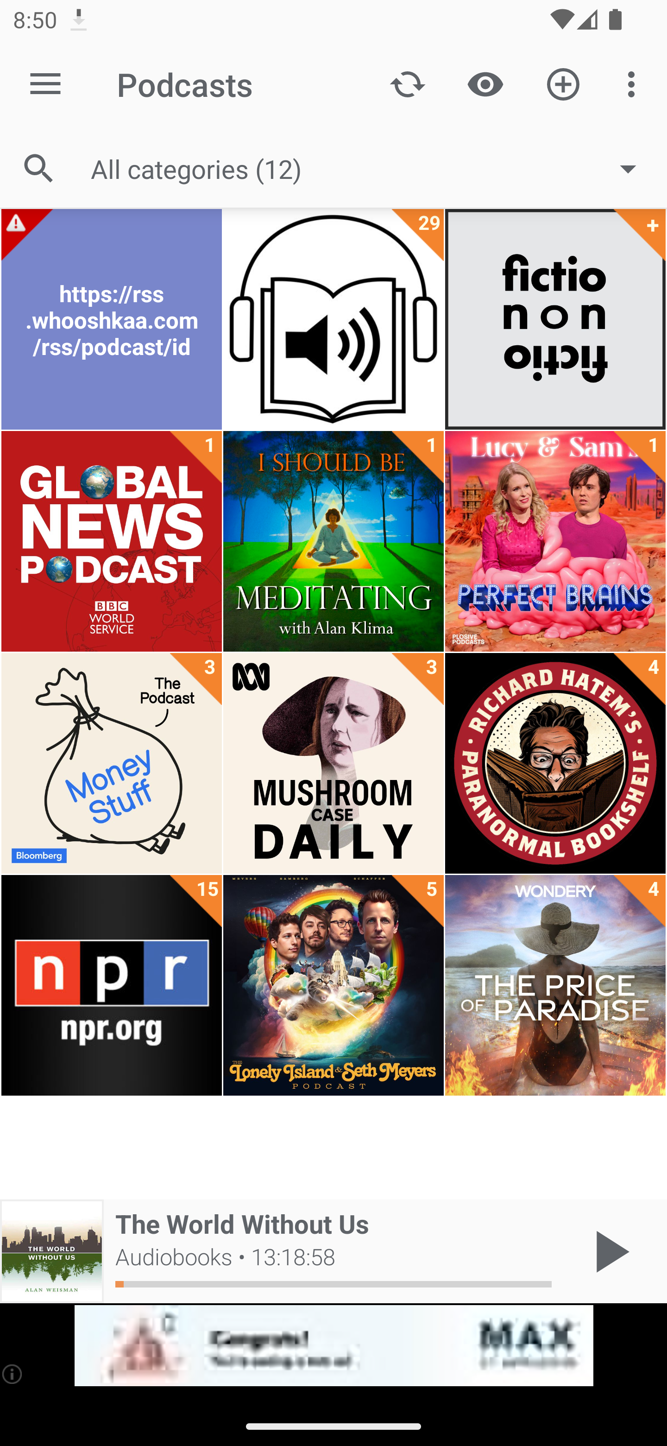 This screenshot has height=1446, width=667. What do you see at coordinates (111, 763) in the screenshot?
I see `Money Stuff: The Podcast 3` at bounding box center [111, 763].